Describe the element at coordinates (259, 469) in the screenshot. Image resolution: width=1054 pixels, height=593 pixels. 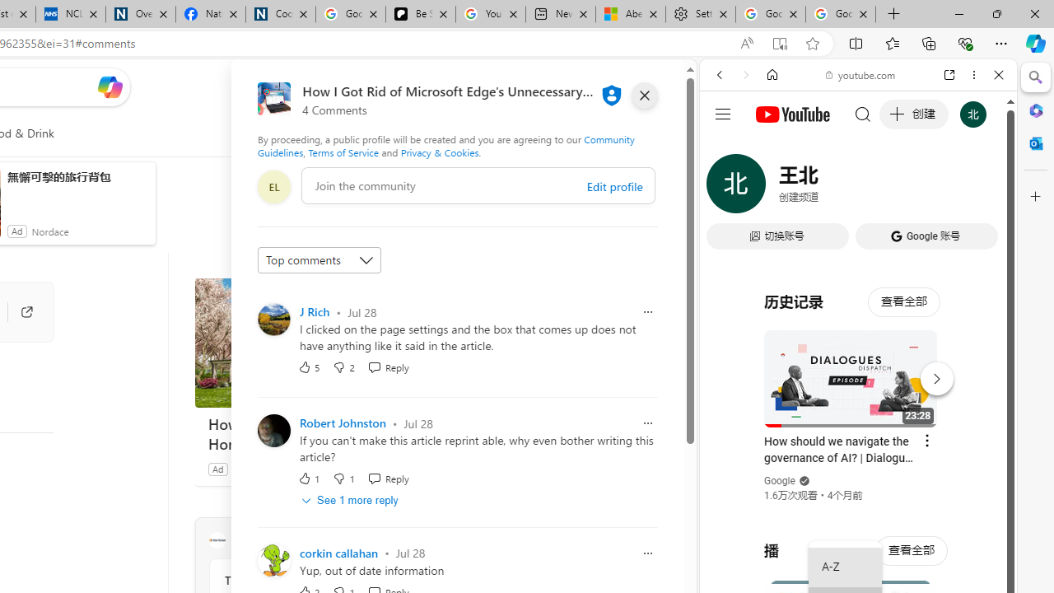
I see `LendingTree` at that location.